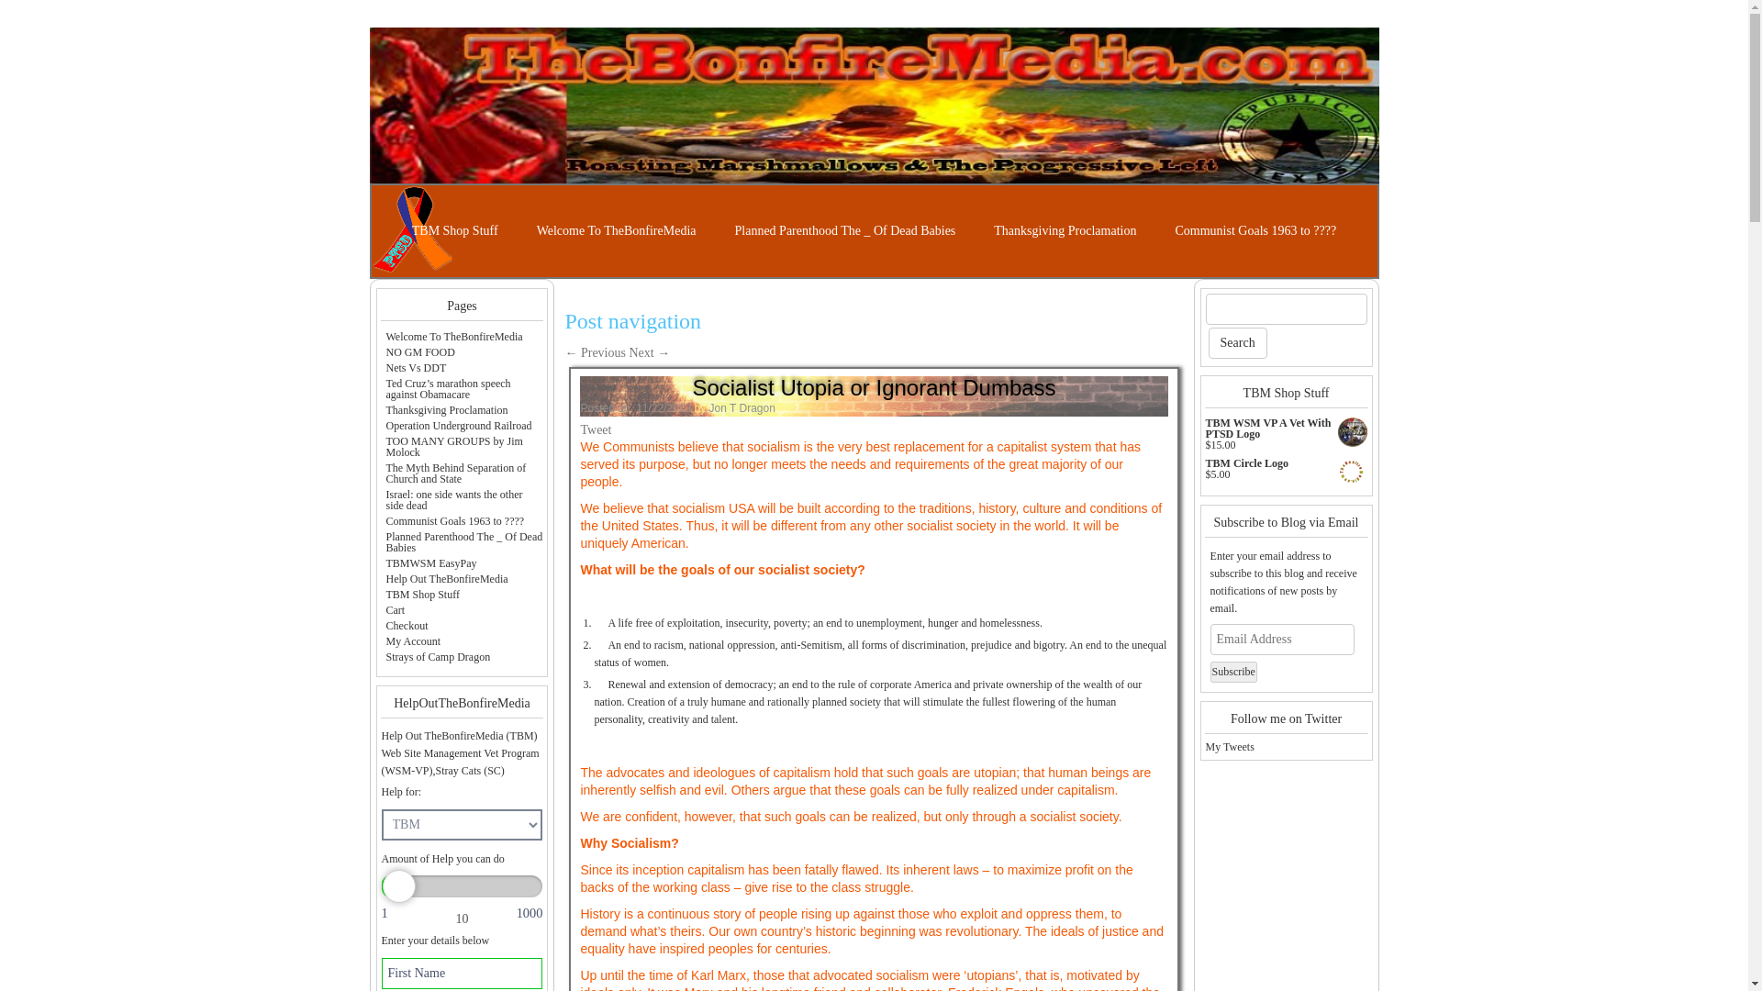  Describe the element at coordinates (415, 368) in the screenshot. I see `Nets Vs DDT` at that location.